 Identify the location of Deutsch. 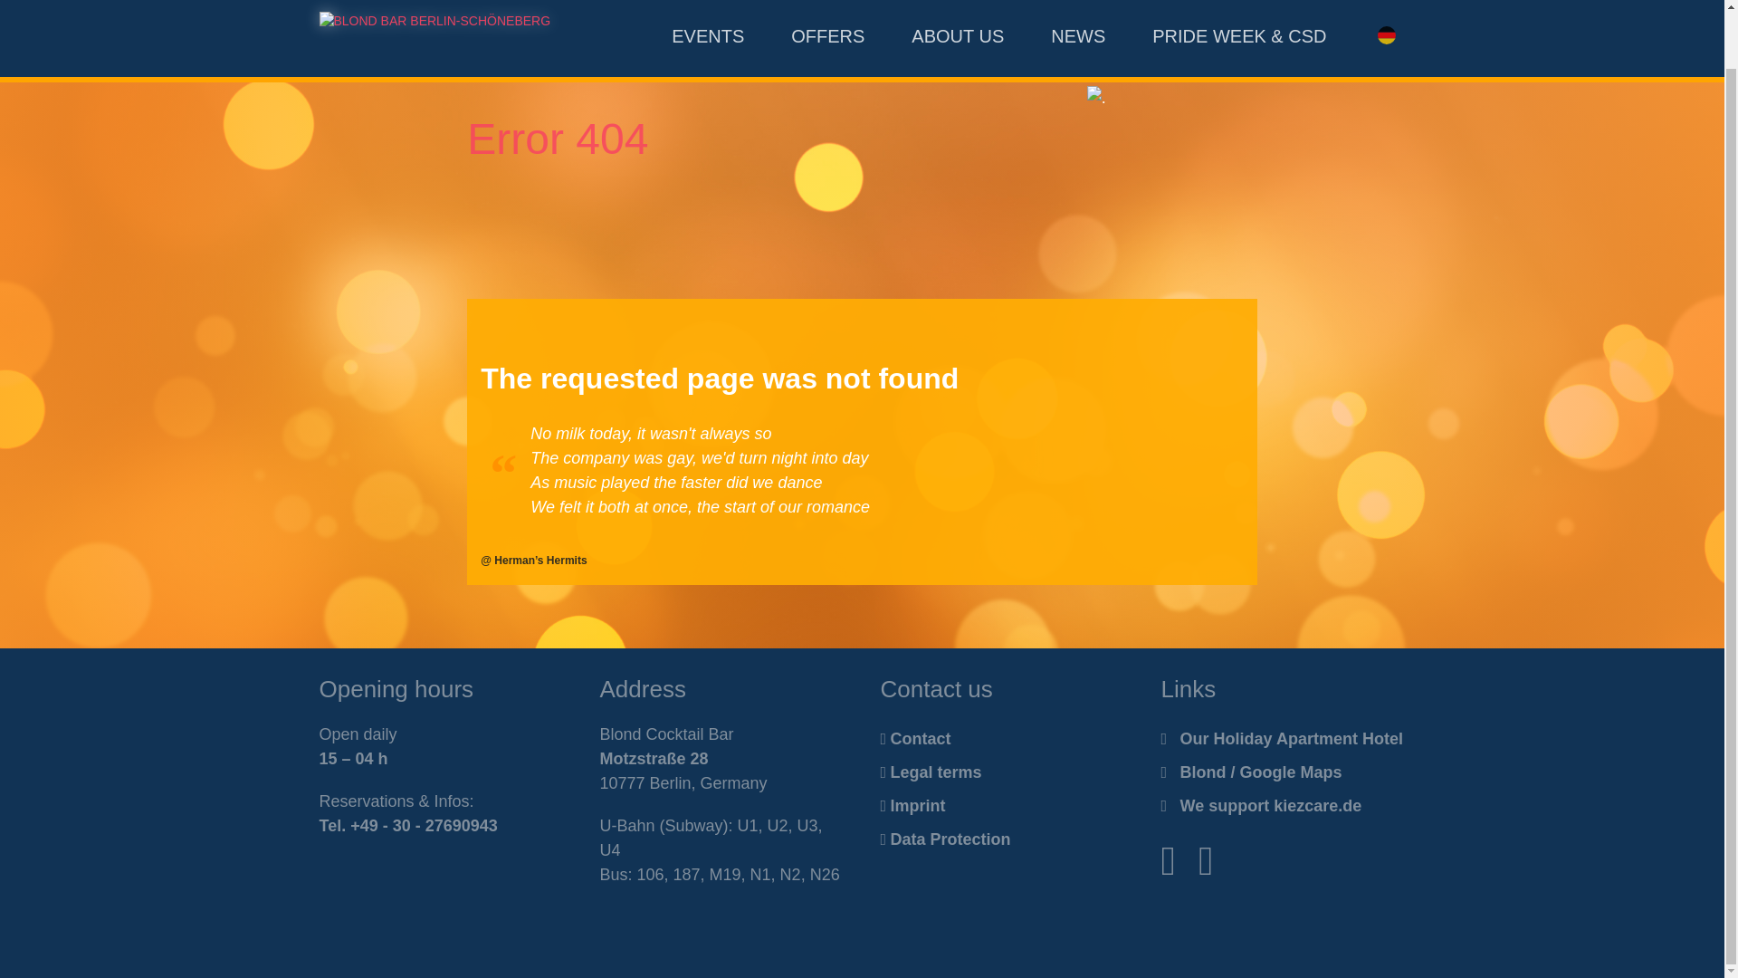
(1385, 5).